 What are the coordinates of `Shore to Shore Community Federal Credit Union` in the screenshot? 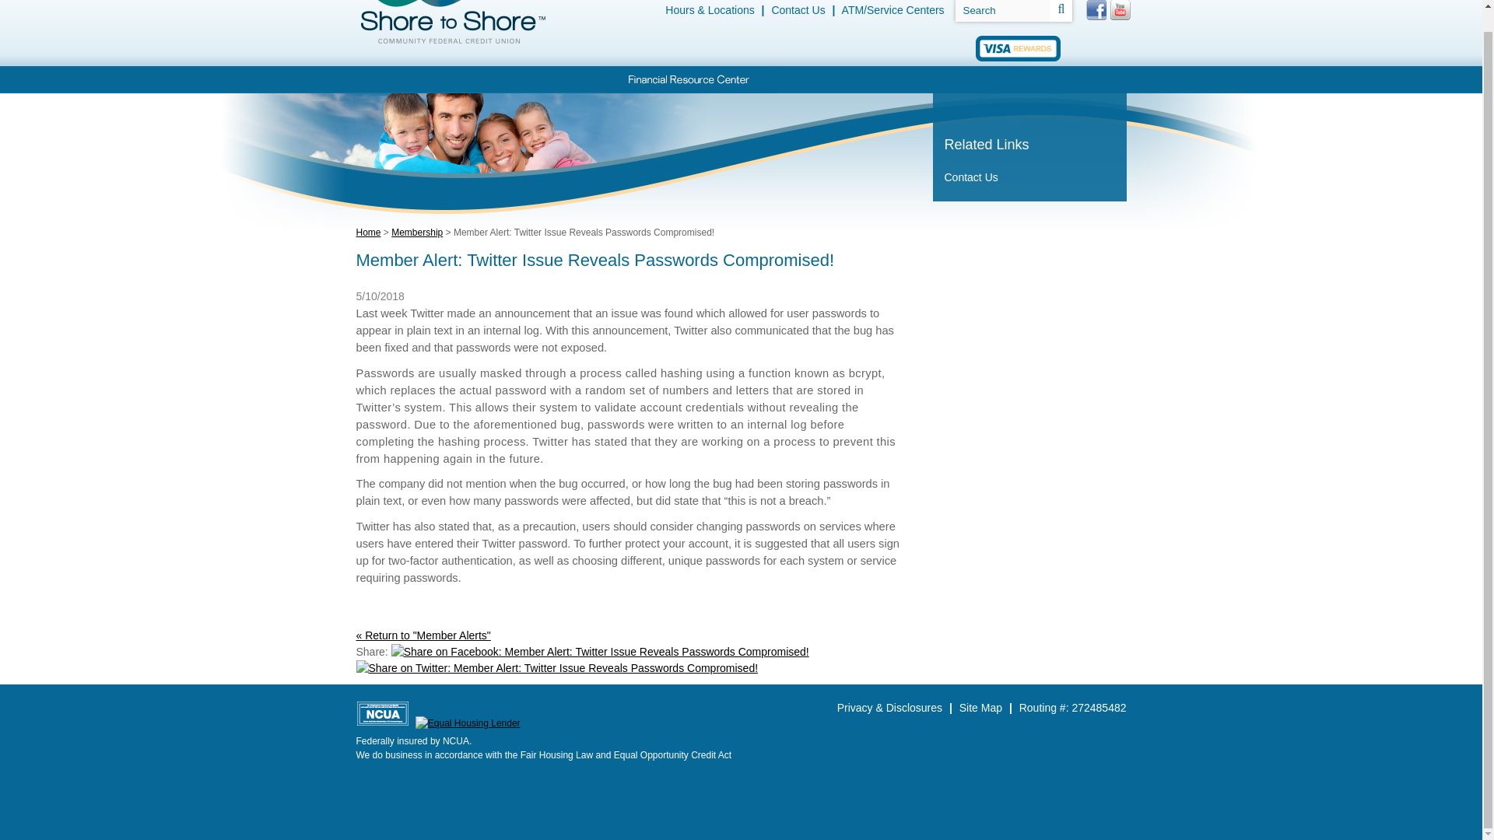 It's located at (452, 23).